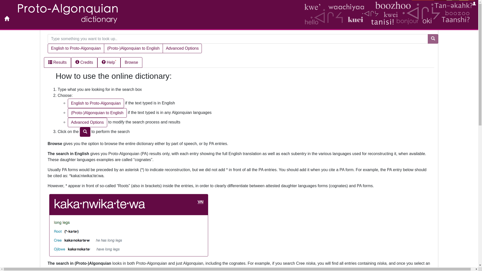 This screenshot has height=271, width=482. What do you see at coordinates (57, 62) in the screenshot?
I see `Results` at bounding box center [57, 62].